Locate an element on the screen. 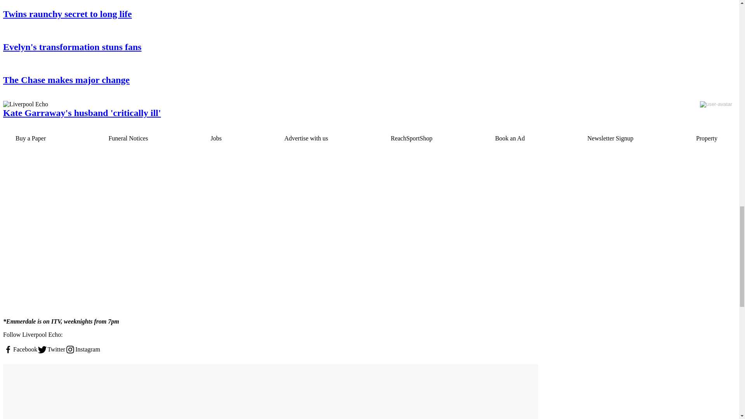 This screenshot has width=745, height=419. The Chase makes major change is located at coordinates (270, 80).